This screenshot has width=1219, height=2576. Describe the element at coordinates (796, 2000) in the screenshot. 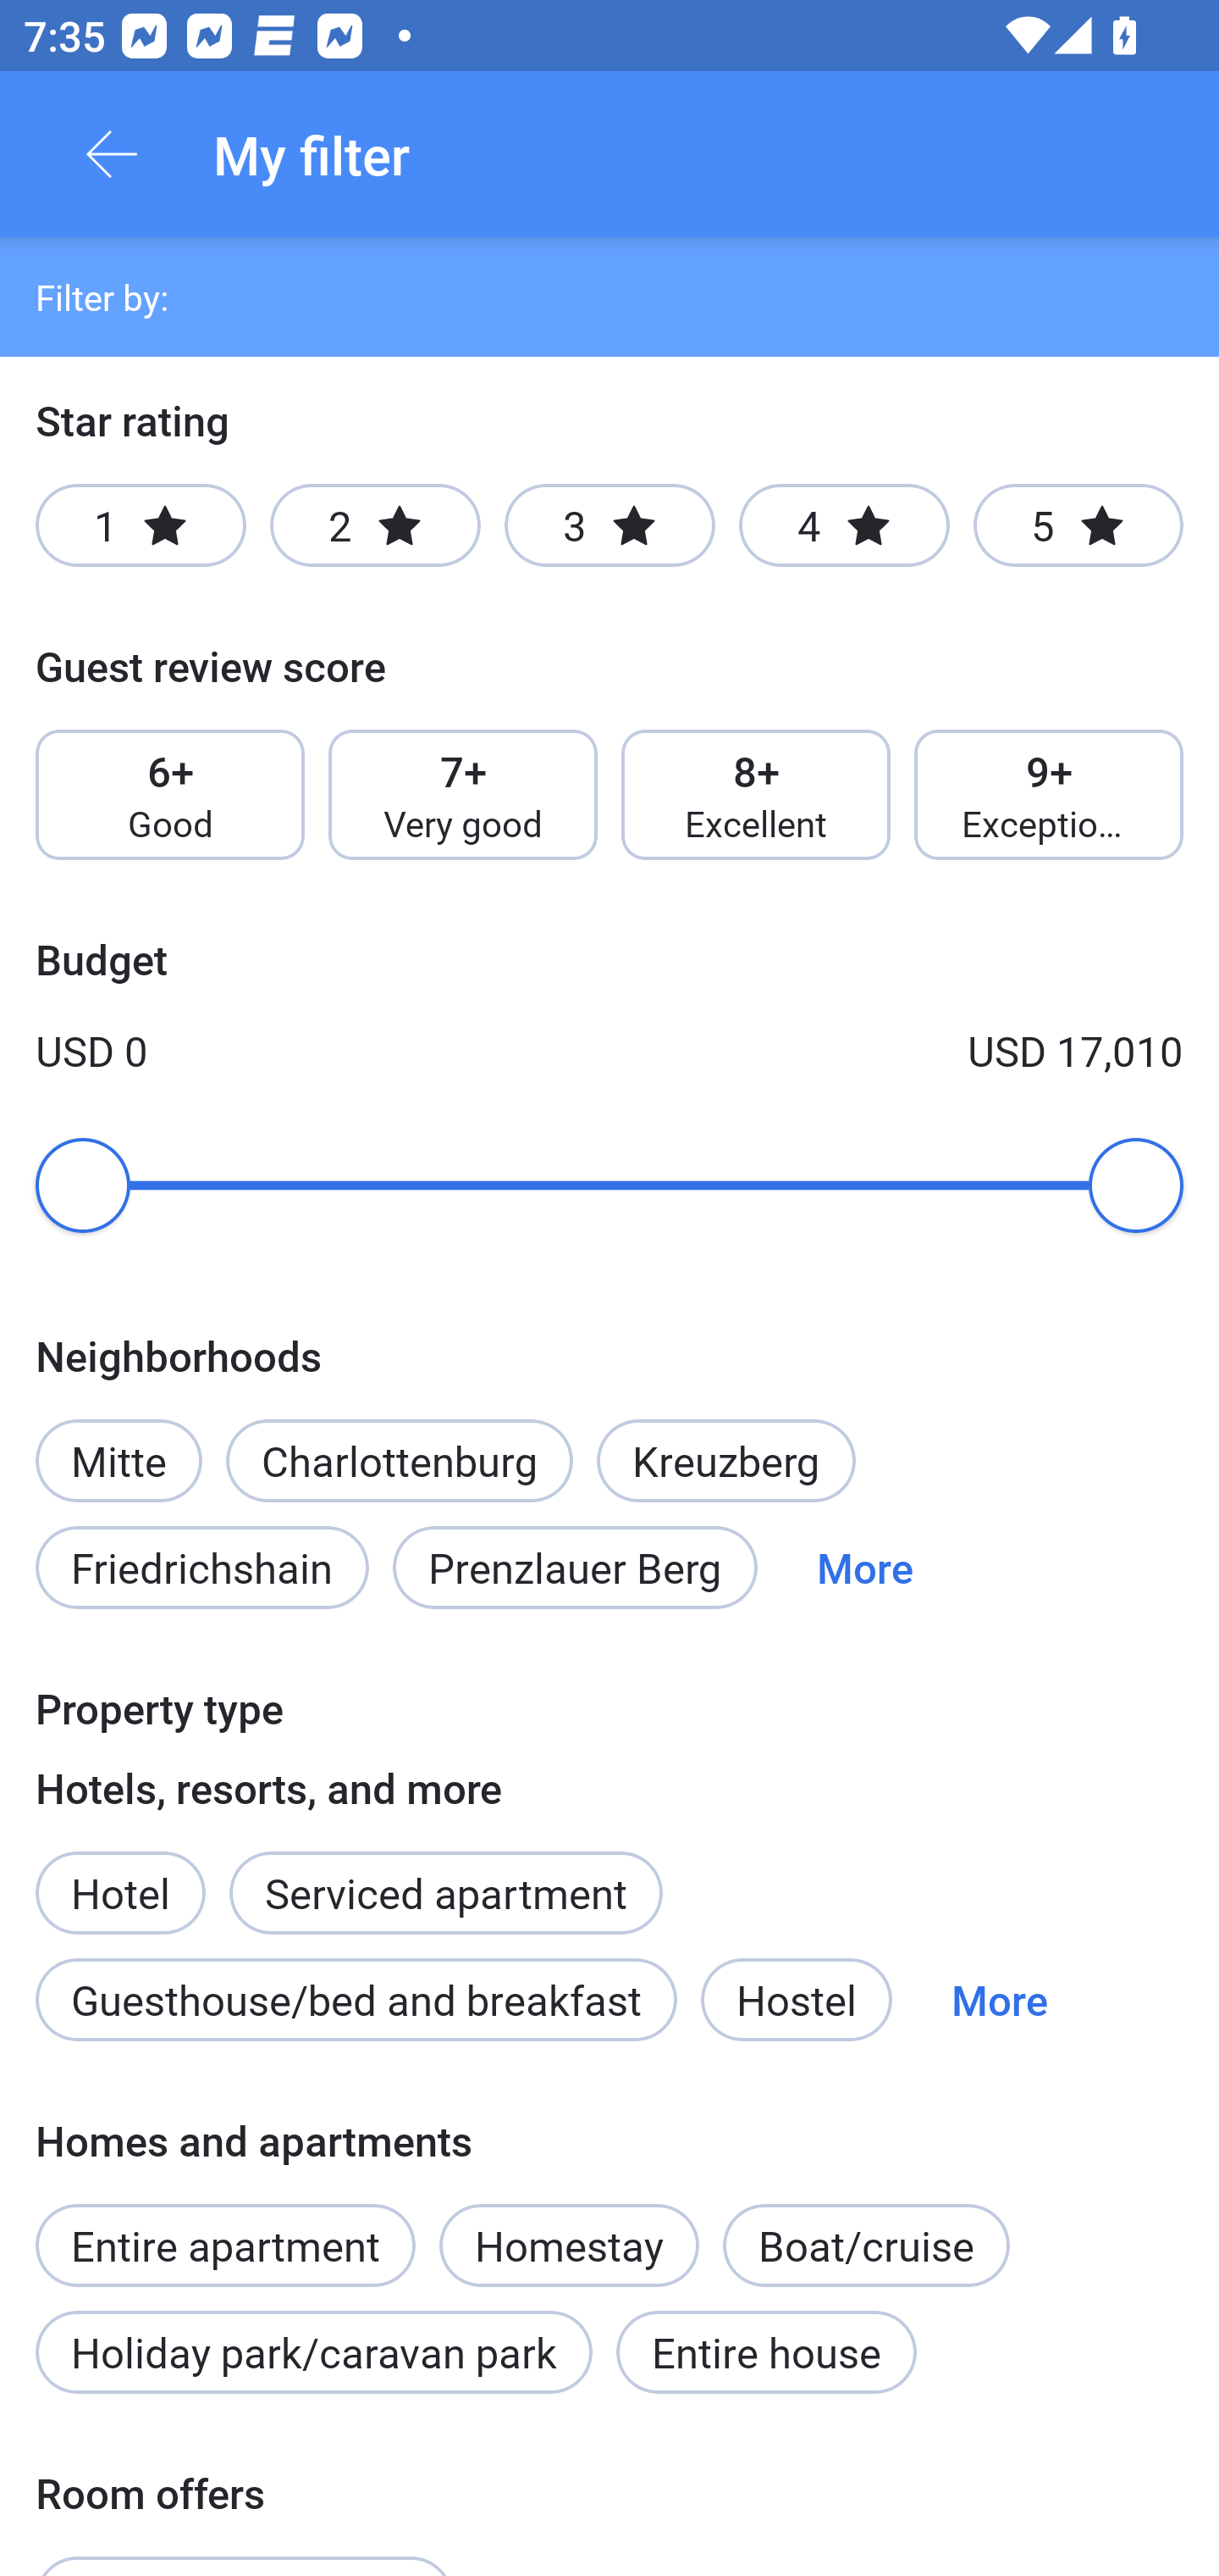

I see `Hostel` at that location.